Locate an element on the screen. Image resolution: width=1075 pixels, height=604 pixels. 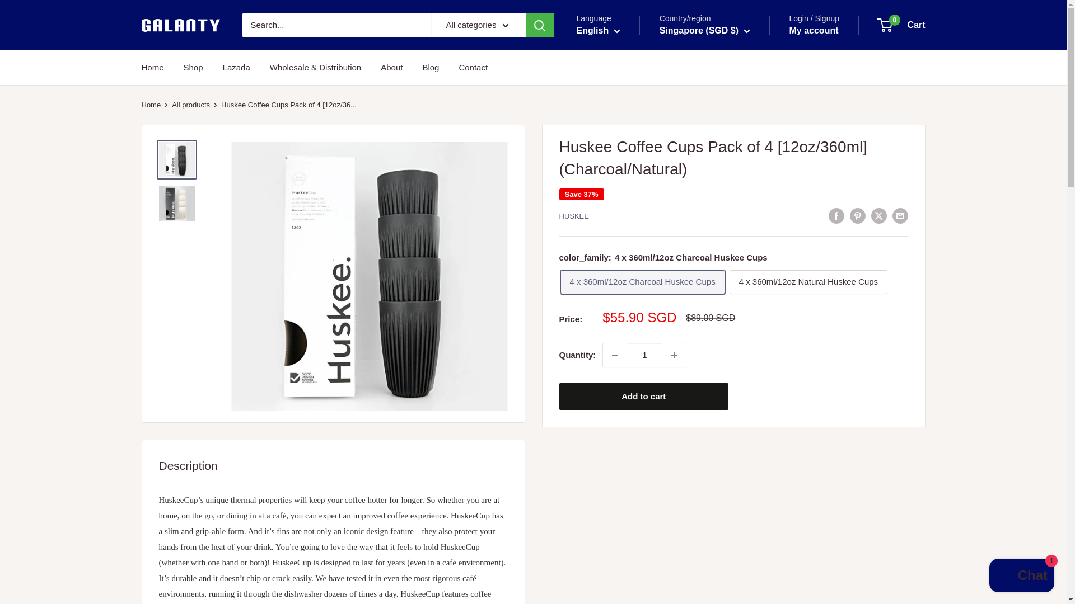
AC is located at coordinates (660, 244).